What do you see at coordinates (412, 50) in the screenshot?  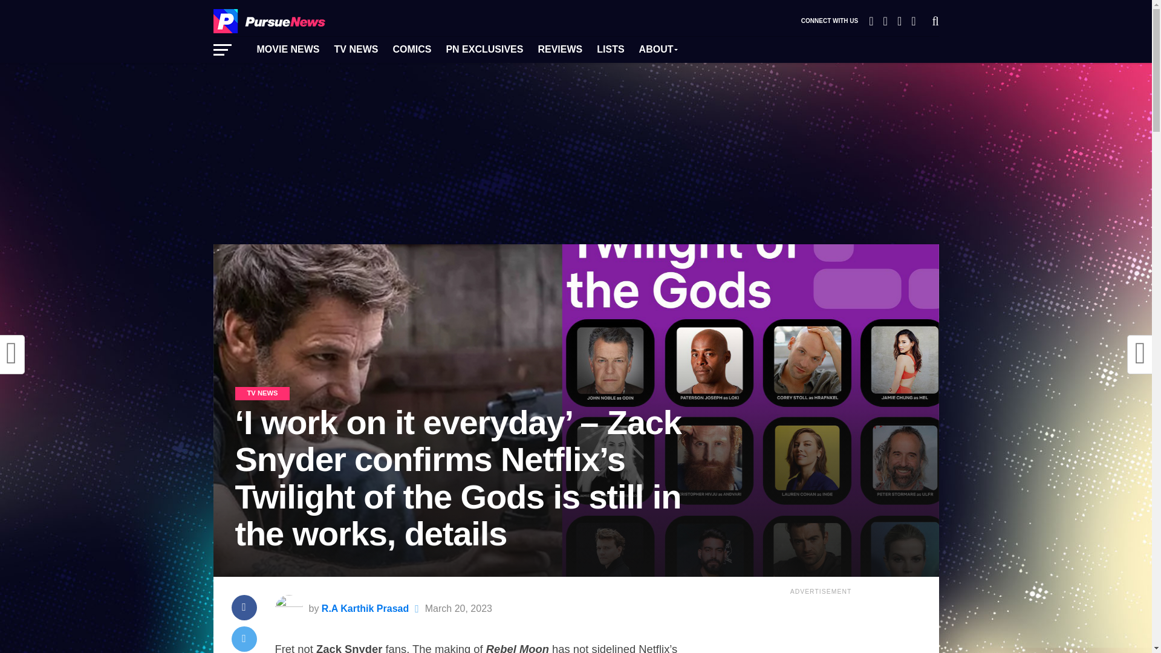 I see `COMICS` at bounding box center [412, 50].